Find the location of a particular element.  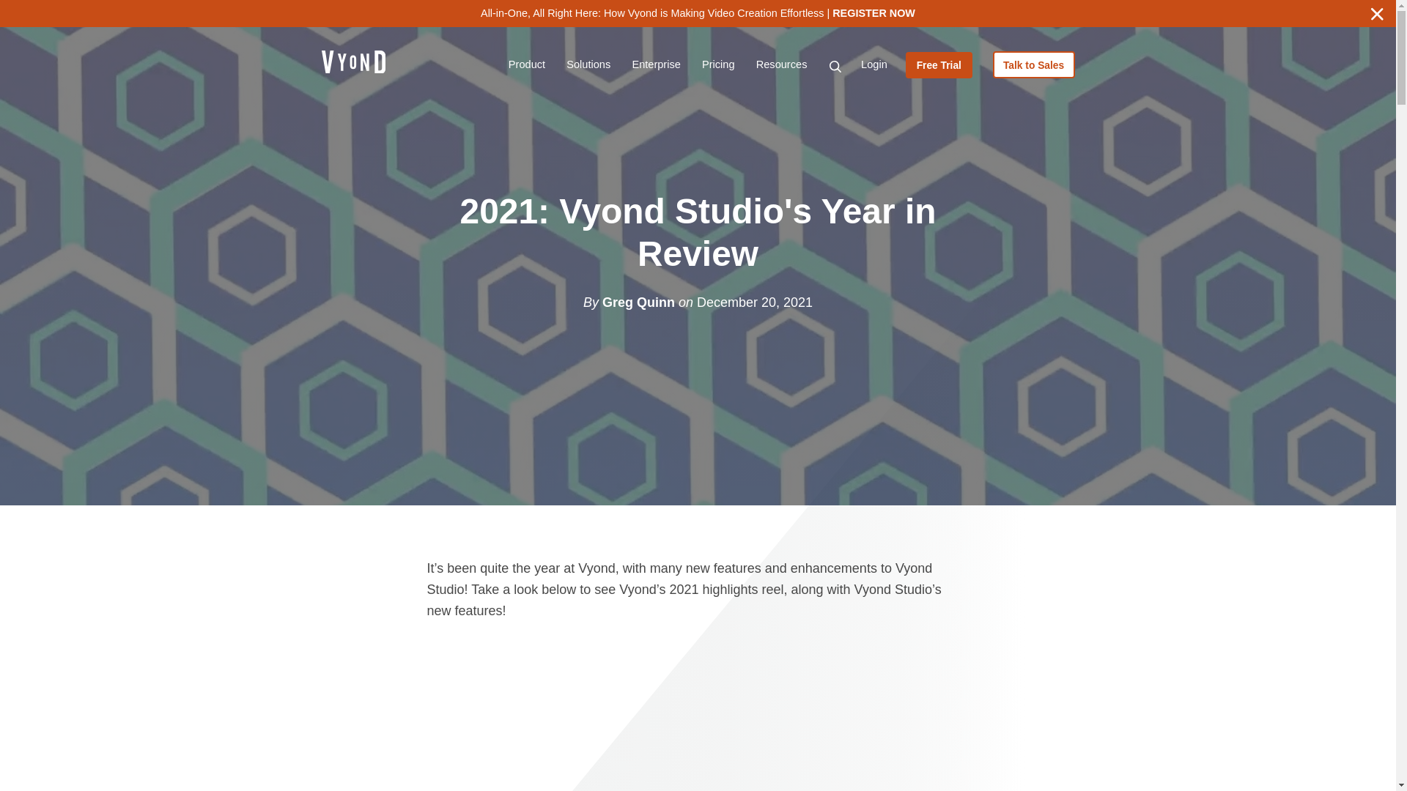

REGISTER NOW is located at coordinates (874, 12).